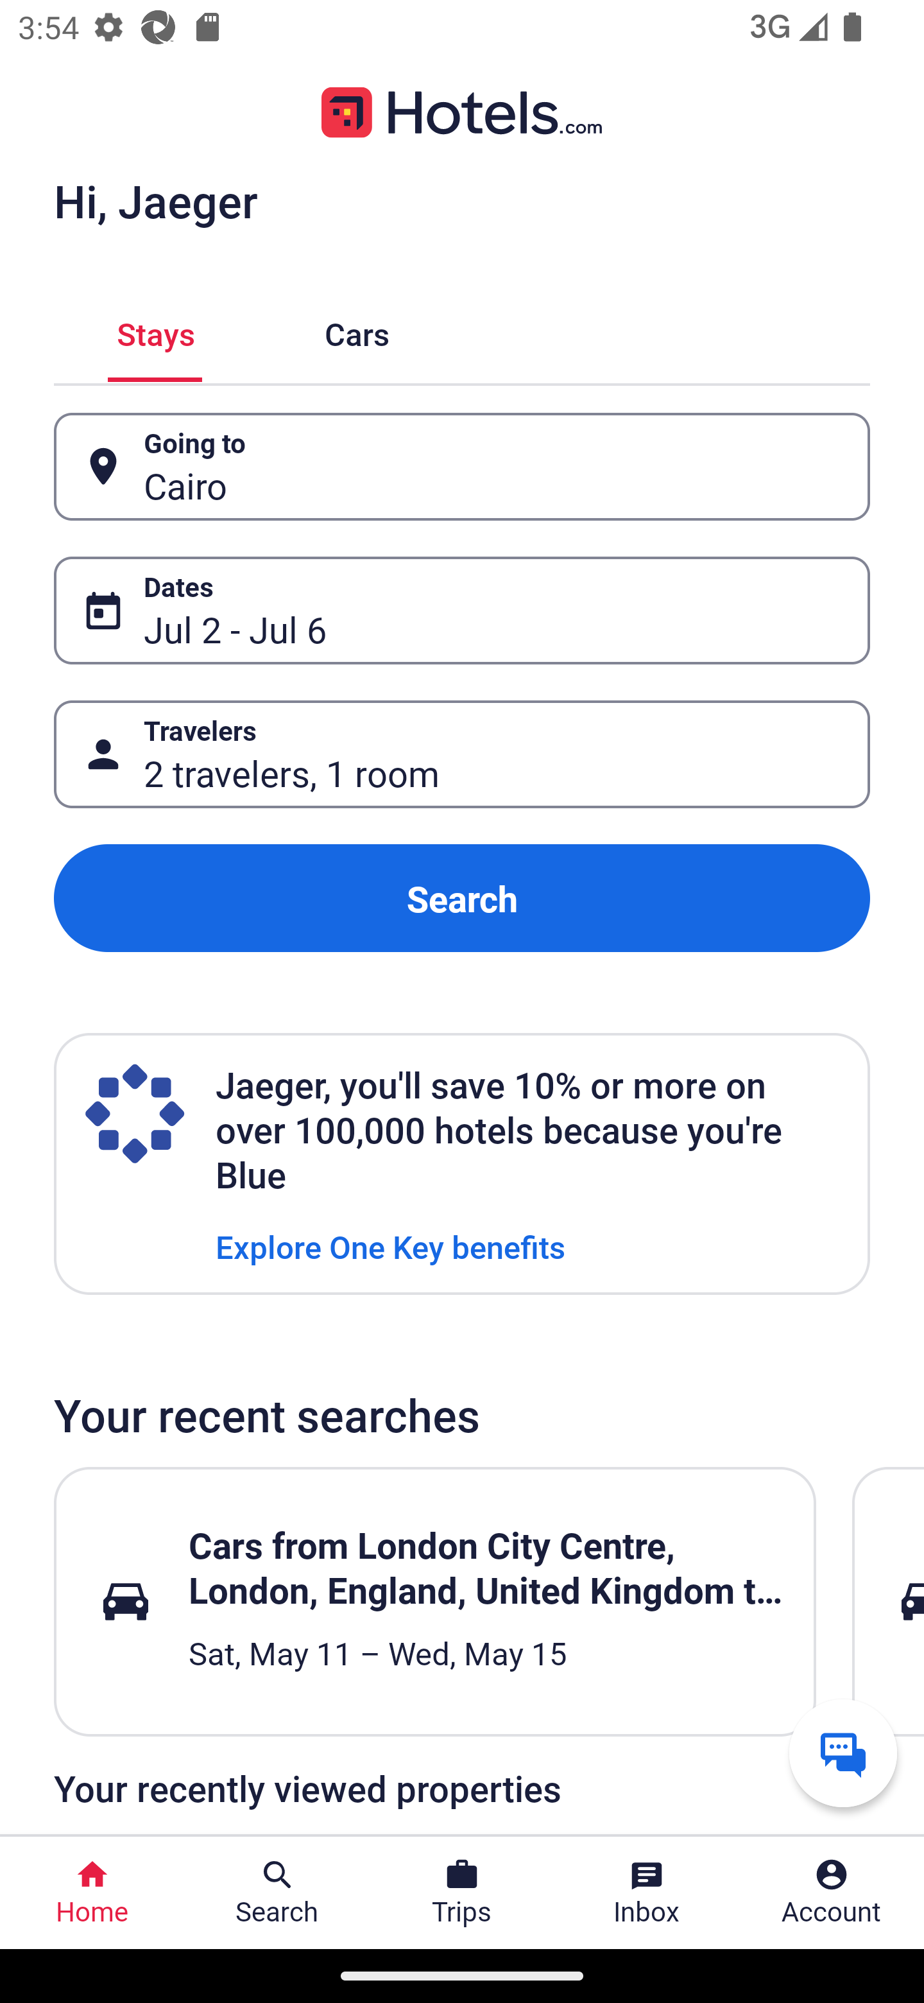 The width and height of the screenshot is (924, 2003). What do you see at coordinates (277, 1893) in the screenshot?
I see `Search Search Button` at bounding box center [277, 1893].